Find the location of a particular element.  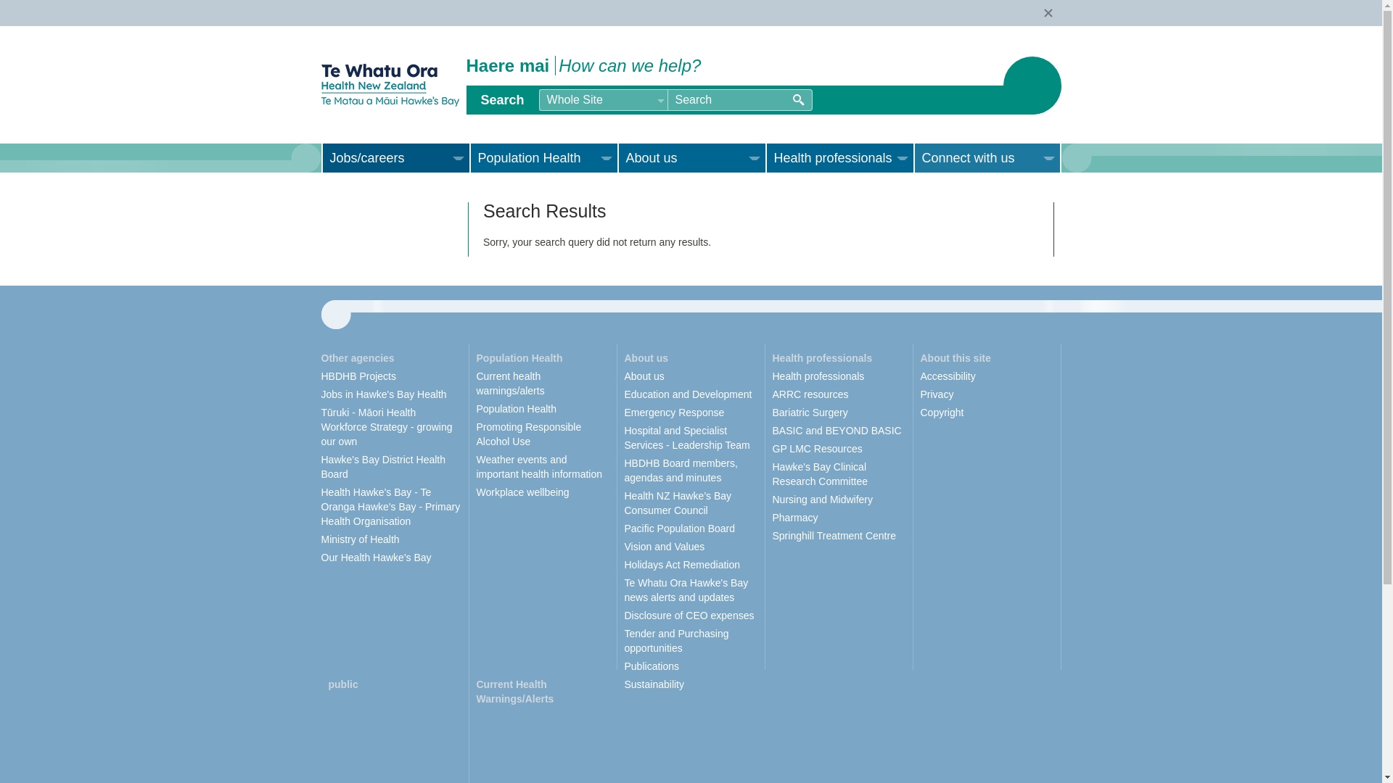

Health professionals is located at coordinates (839, 157).